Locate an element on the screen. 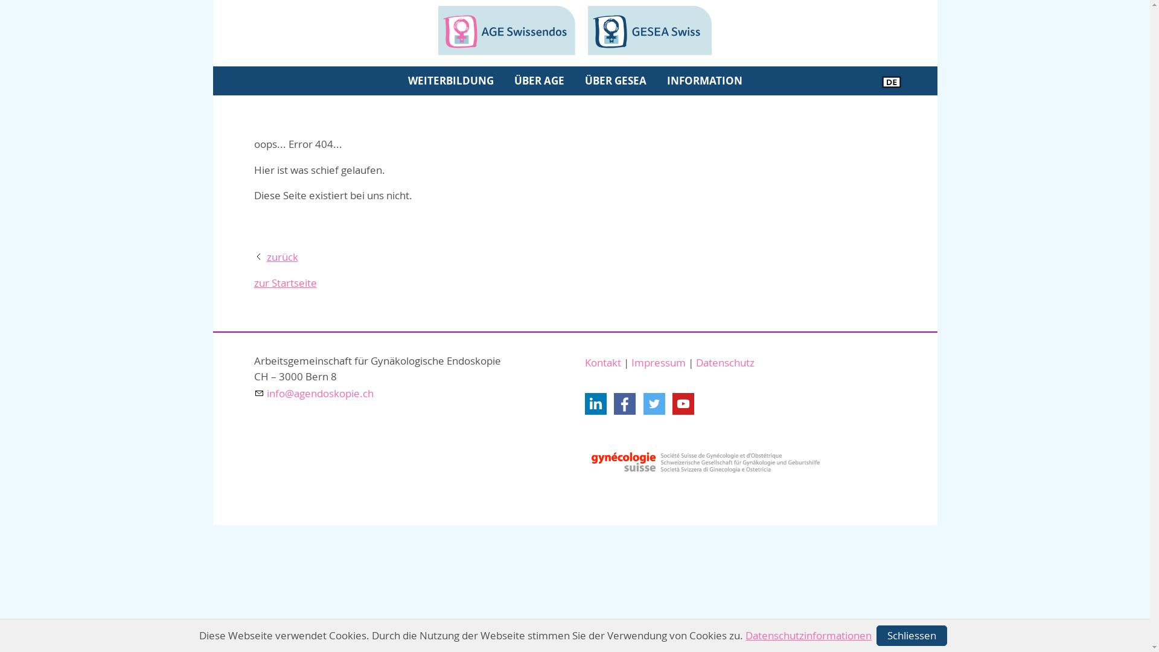  Impressum is located at coordinates (659, 362).